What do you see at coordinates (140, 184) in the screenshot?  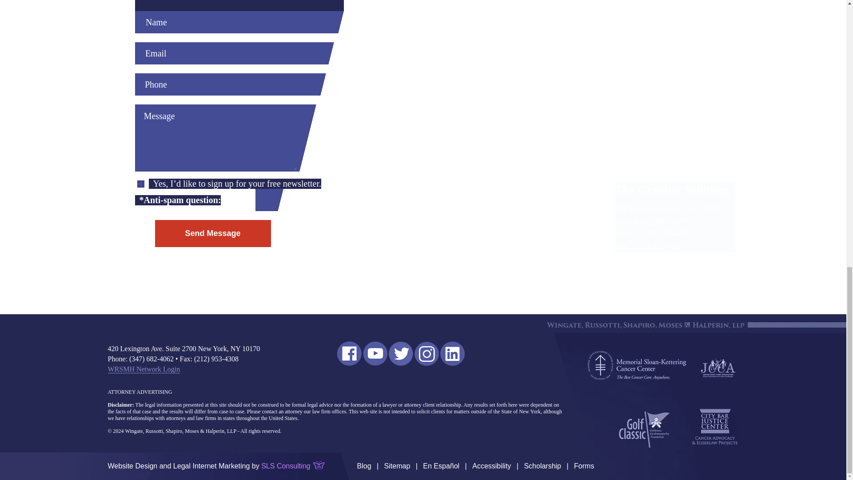 I see `yes` at bounding box center [140, 184].